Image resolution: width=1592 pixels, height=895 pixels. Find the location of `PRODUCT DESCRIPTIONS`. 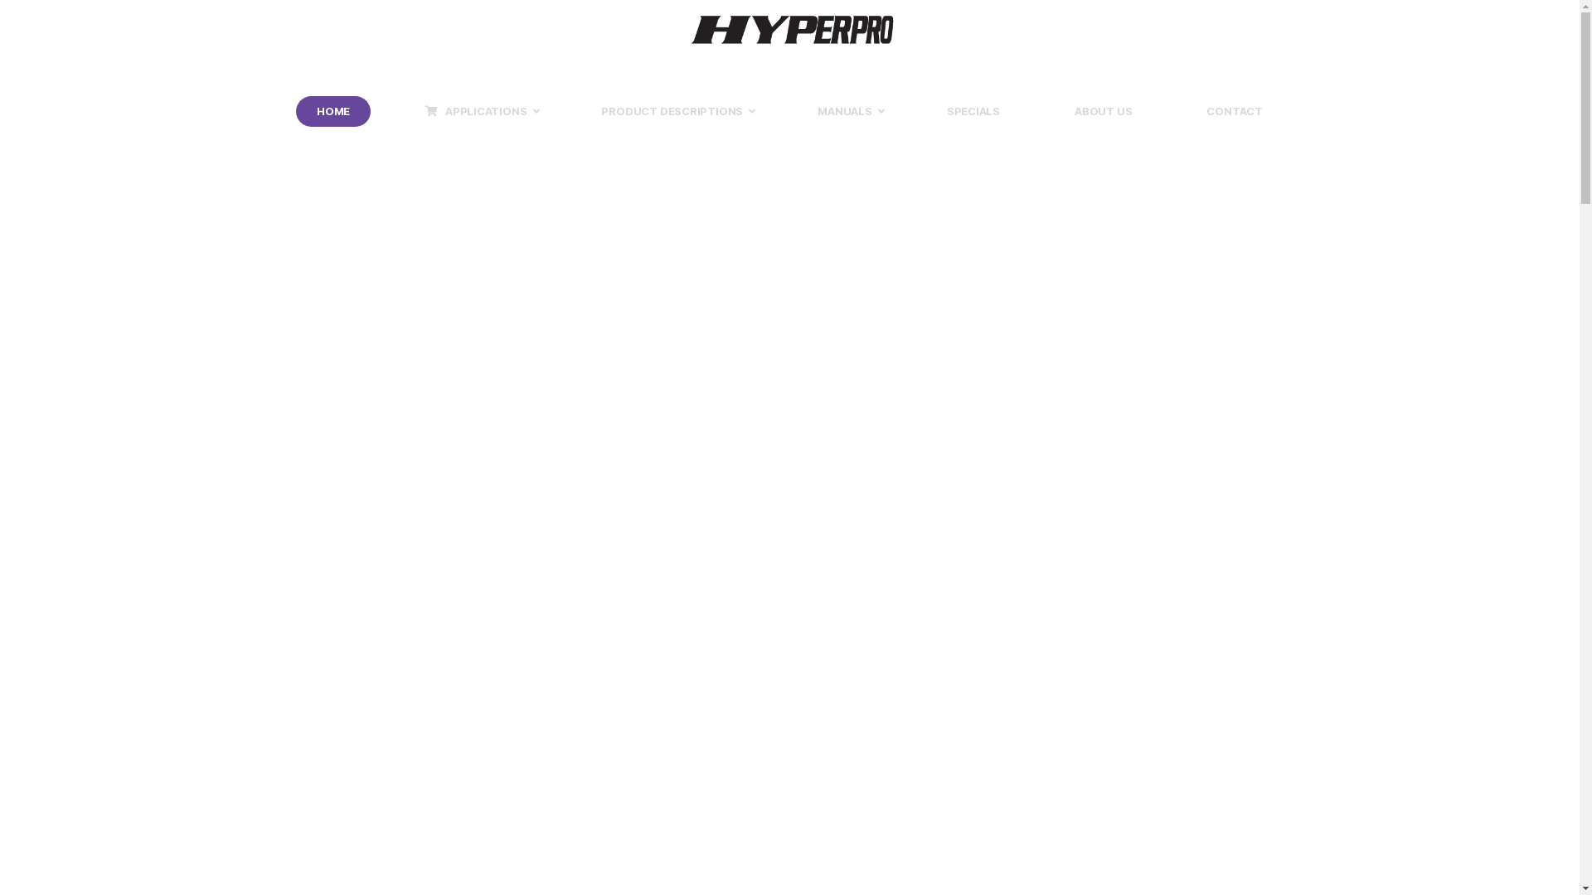

PRODUCT DESCRIPTIONS is located at coordinates (672, 111).